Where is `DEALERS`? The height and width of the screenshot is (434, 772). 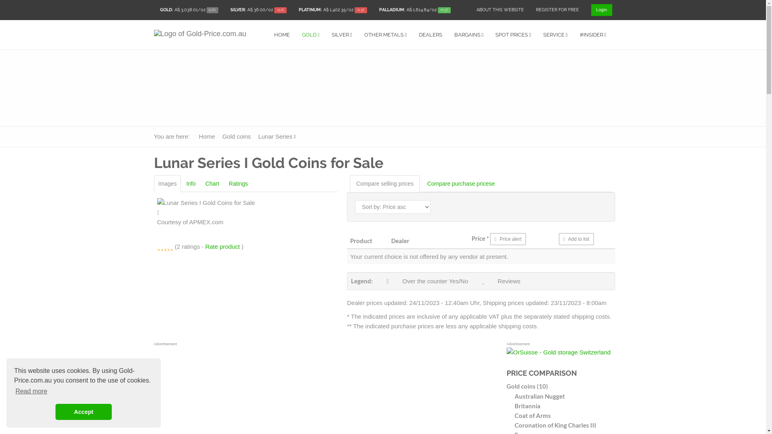
DEALERS is located at coordinates (430, 35).